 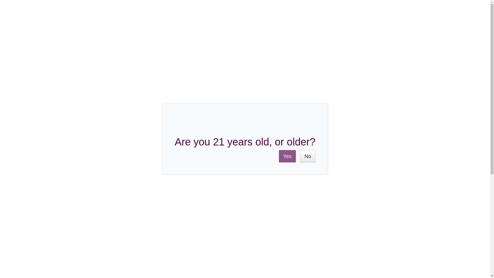 I want to click on Email, so click(x=394, y=147).